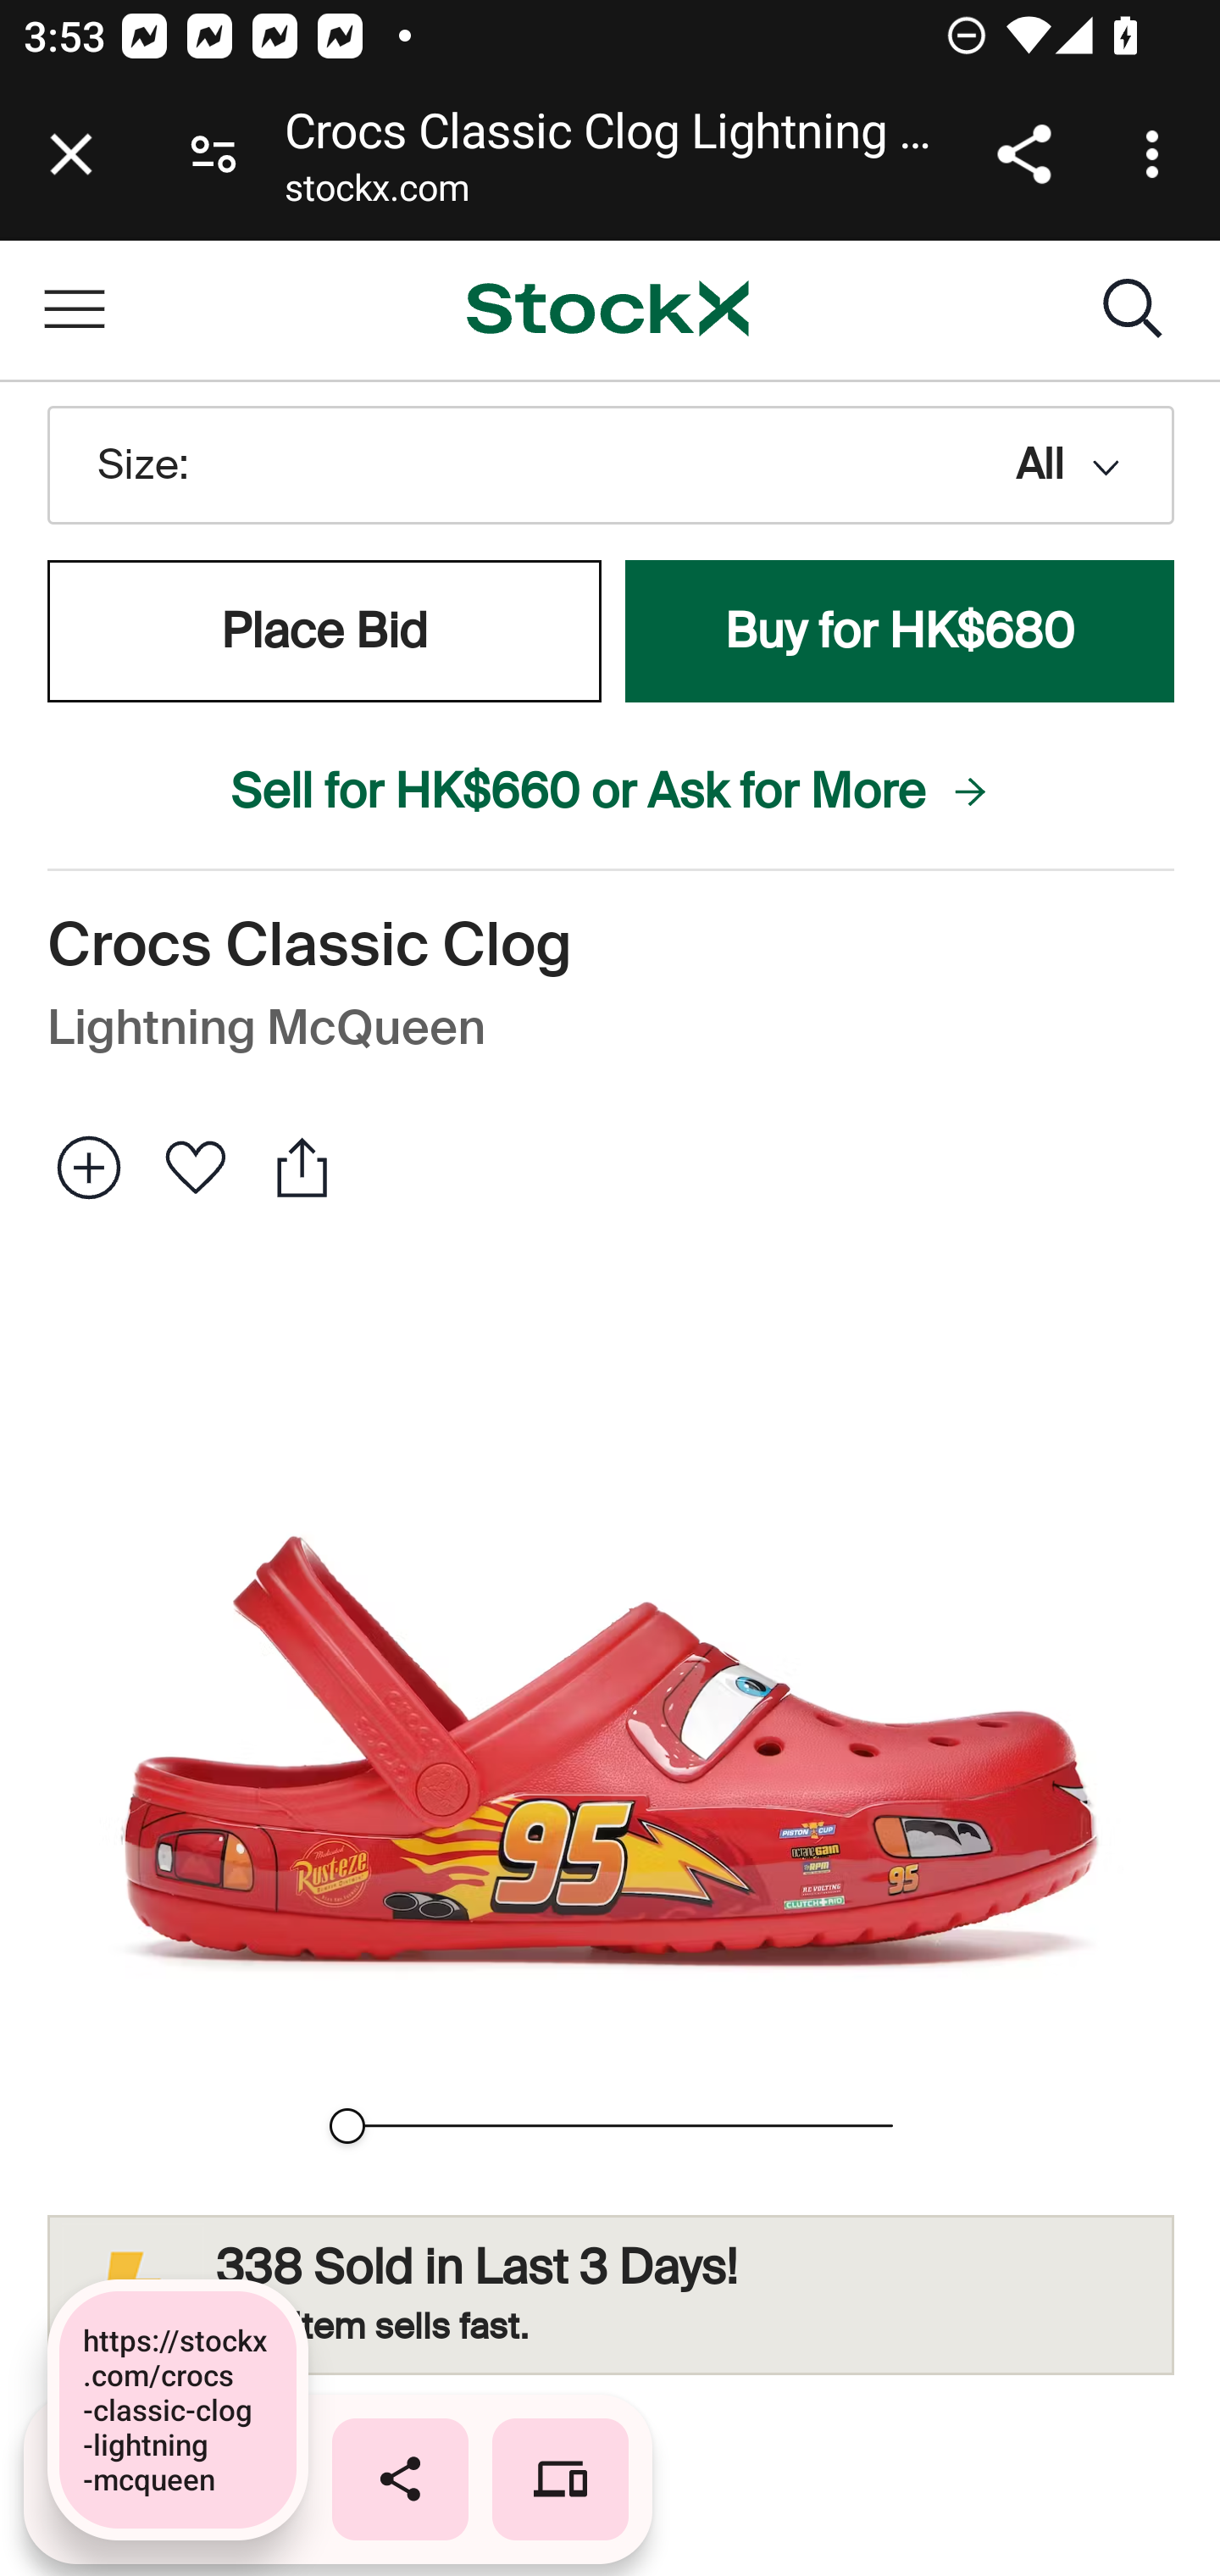 This screenshot has height=2576, width=1220. What do you see at coordinates (213, 154) in the screenshot?
I see `Connection is secure` at bounding box center [213, 154].